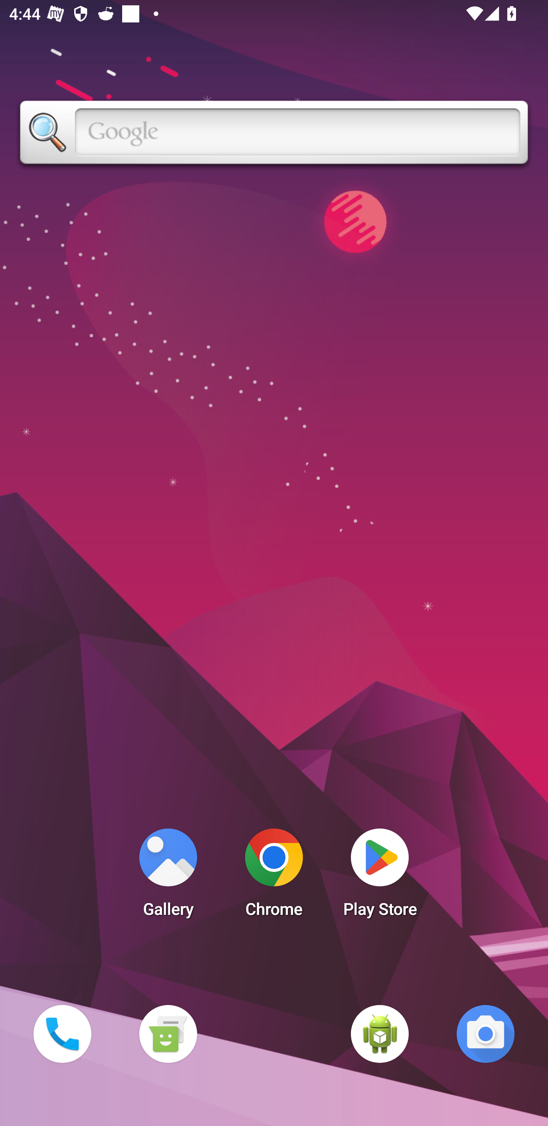 This screenshot has width=548, height=1126. I want to click on Camera, so click(486, 1034).